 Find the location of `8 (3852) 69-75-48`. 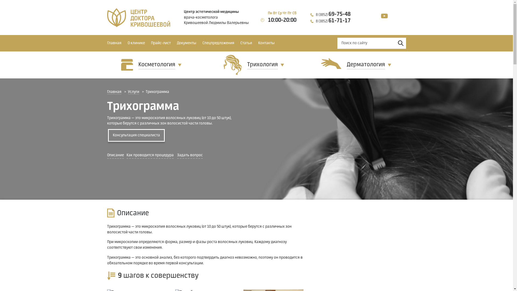

8 (3852) 69-75-48 is located at coordinates (333, 15).